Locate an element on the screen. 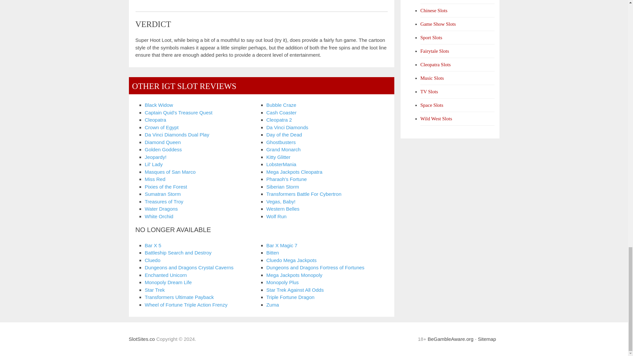 This screenshot has width=633, height=356. White Orchid is located at coordinates (159, 216).